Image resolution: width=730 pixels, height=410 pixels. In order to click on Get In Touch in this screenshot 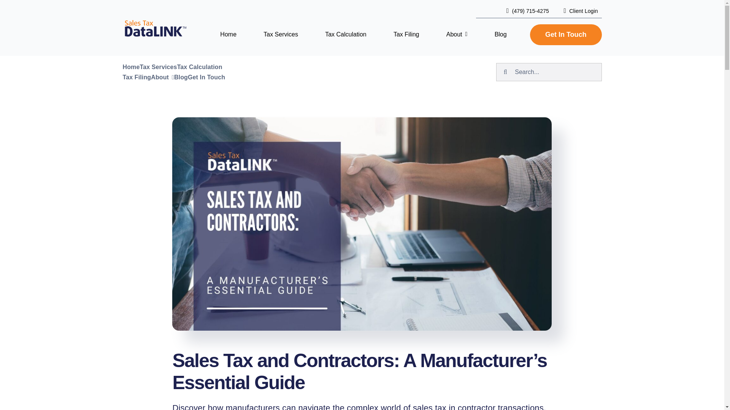, I will do `click(566, 34)`.